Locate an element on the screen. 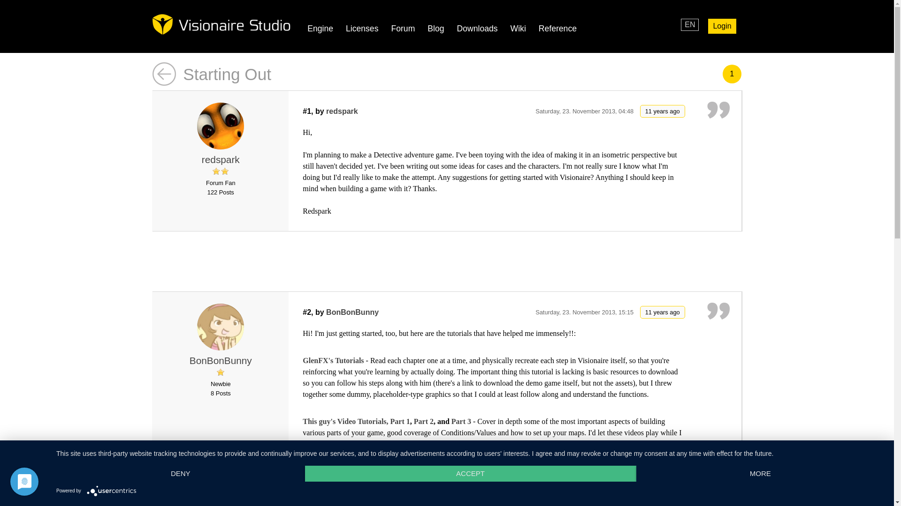  Visionaire Studio is located at coordinates (221, 24).